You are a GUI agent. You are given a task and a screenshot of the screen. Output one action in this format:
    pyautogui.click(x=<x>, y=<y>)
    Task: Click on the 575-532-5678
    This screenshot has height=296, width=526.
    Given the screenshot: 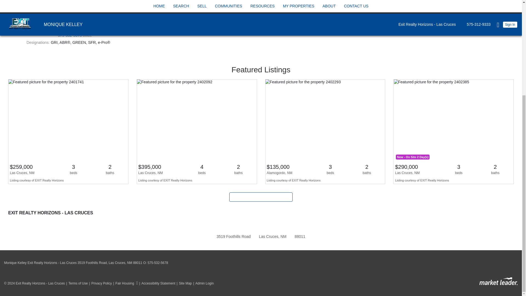 What is the action you would take?
    pyautogui.click(x=158, y=263)
    